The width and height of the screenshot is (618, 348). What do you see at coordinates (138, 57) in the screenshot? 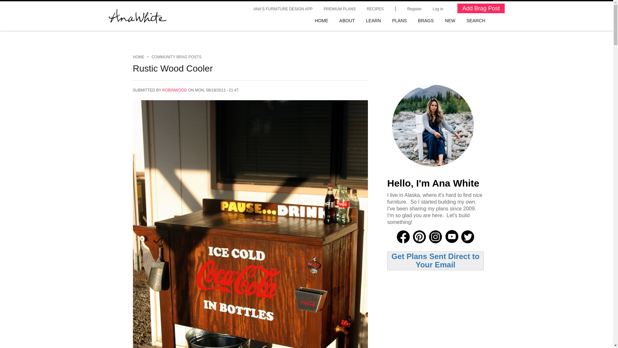
I see `HOME` at bounding box center [138, 57].